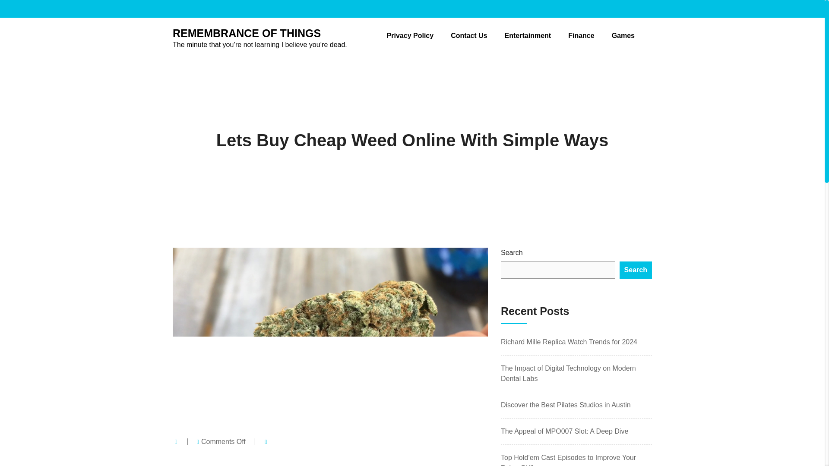 The width and height of the screenshot is (829, 466). What do you see at coordinates (568, 373) in the screenshot?
I see `The Impact of Digital Technology on Modern Dental Labs` at bounding box center [568, 373].